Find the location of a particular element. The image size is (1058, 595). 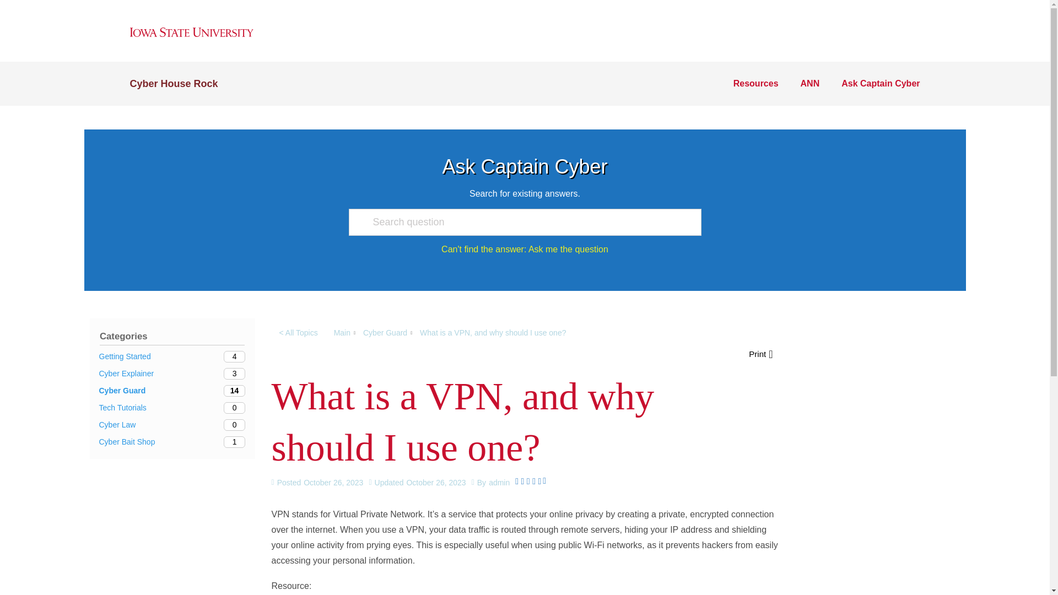

Cyber House Rock is located at coordinates (172, 408).